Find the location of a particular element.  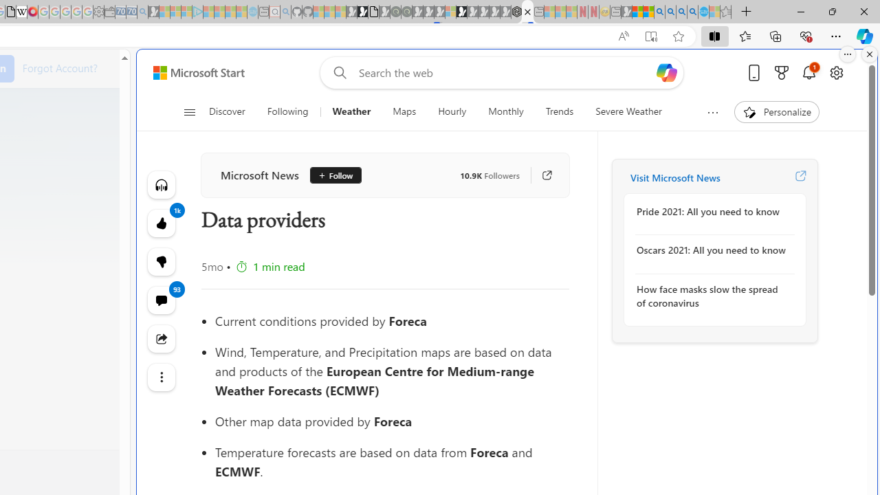

Web search is located at coordinates (337, 72).